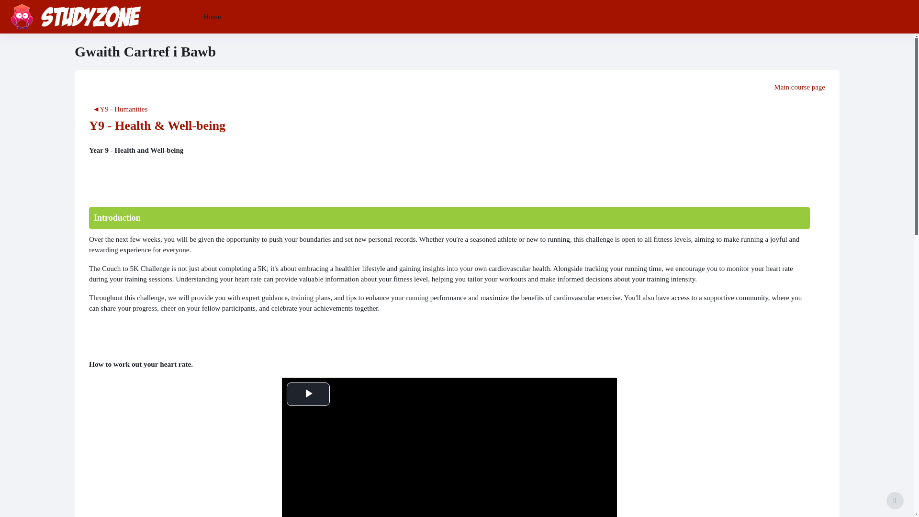 Image resolution: width=919 pixels, height=517 pixels. What do you see at coordinates (457, 87) in the screenshot?
I see `Main course page` at bounding box center [457, 87].